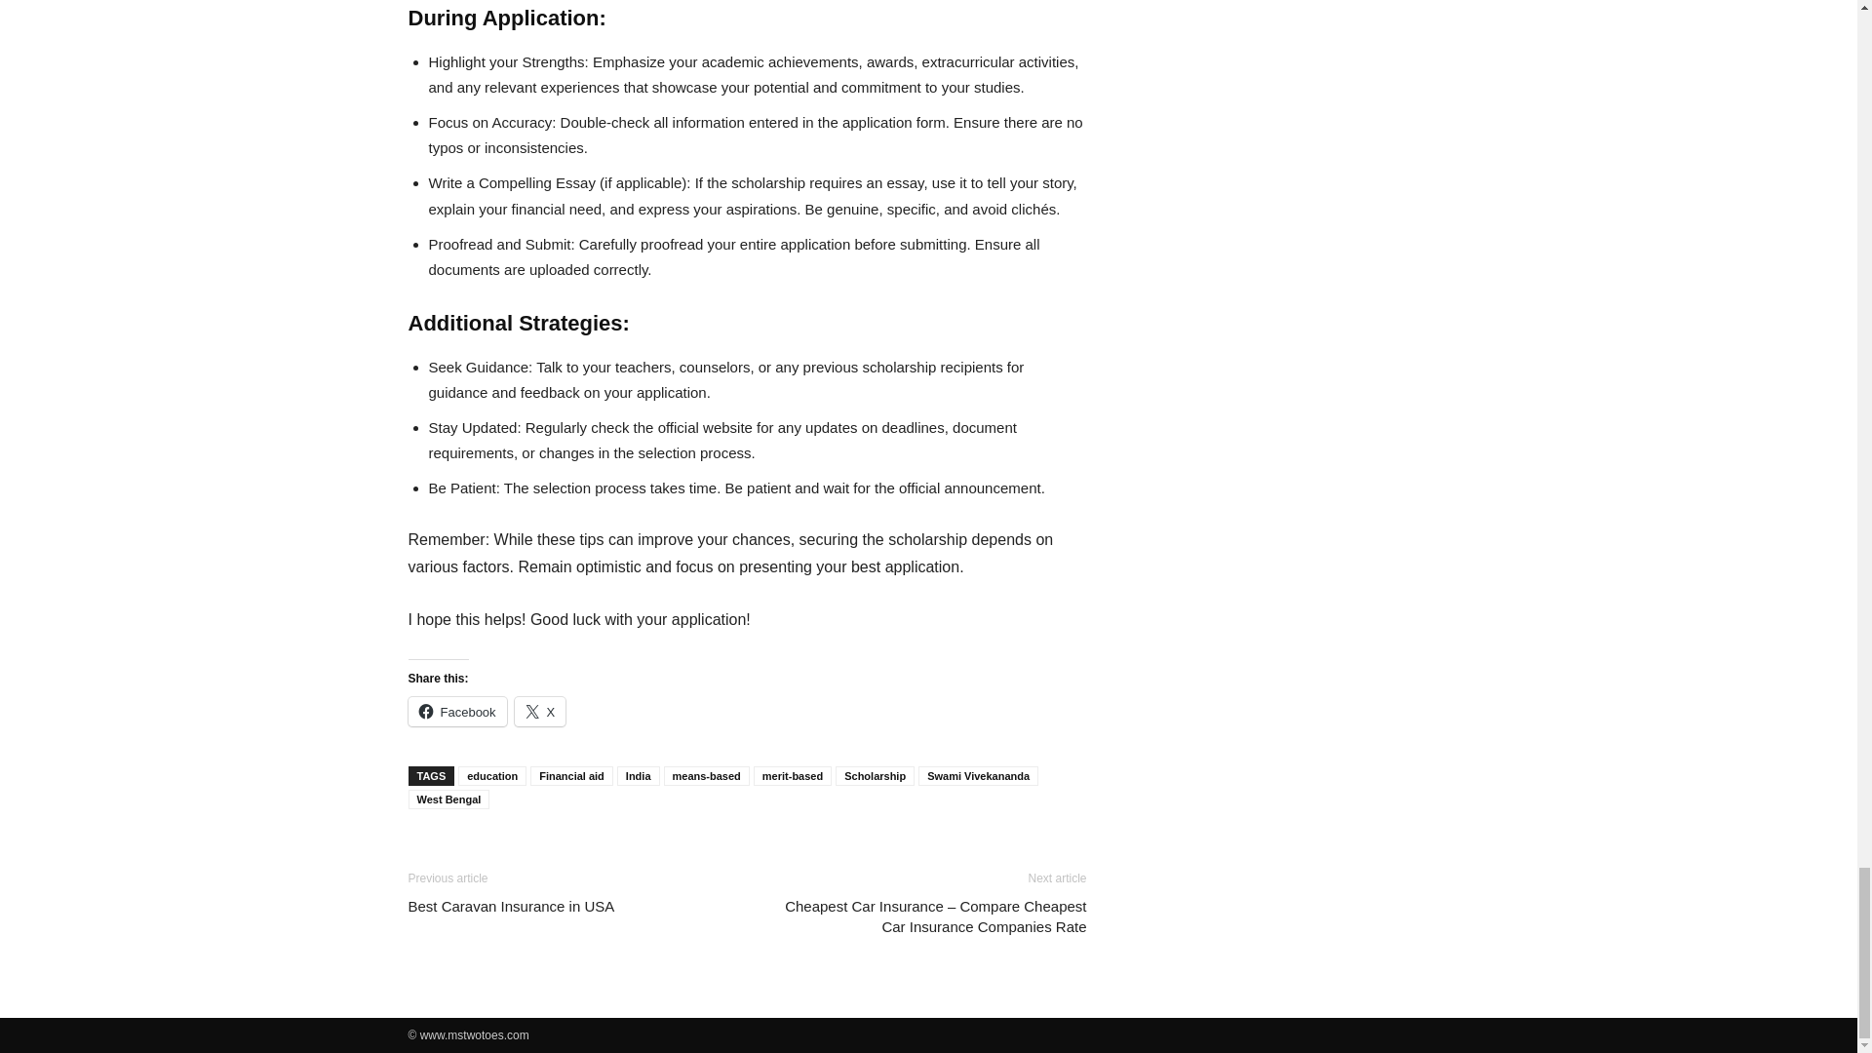 The height and width of the screenshot is (1053, 1872). What do you see at coordinates (707, 776) in the screenshot?
I see `means-based` at bounding box center [707, 776].